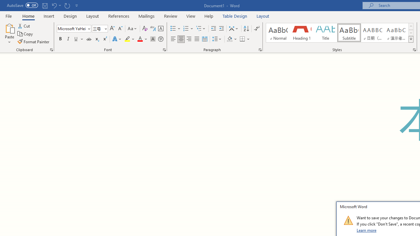 The height and width of the screenshot is (236, 420). What do you see at coordinates (302, 33) in the screenshot?
I see `Heading 1` at bounding box center [302, 33].